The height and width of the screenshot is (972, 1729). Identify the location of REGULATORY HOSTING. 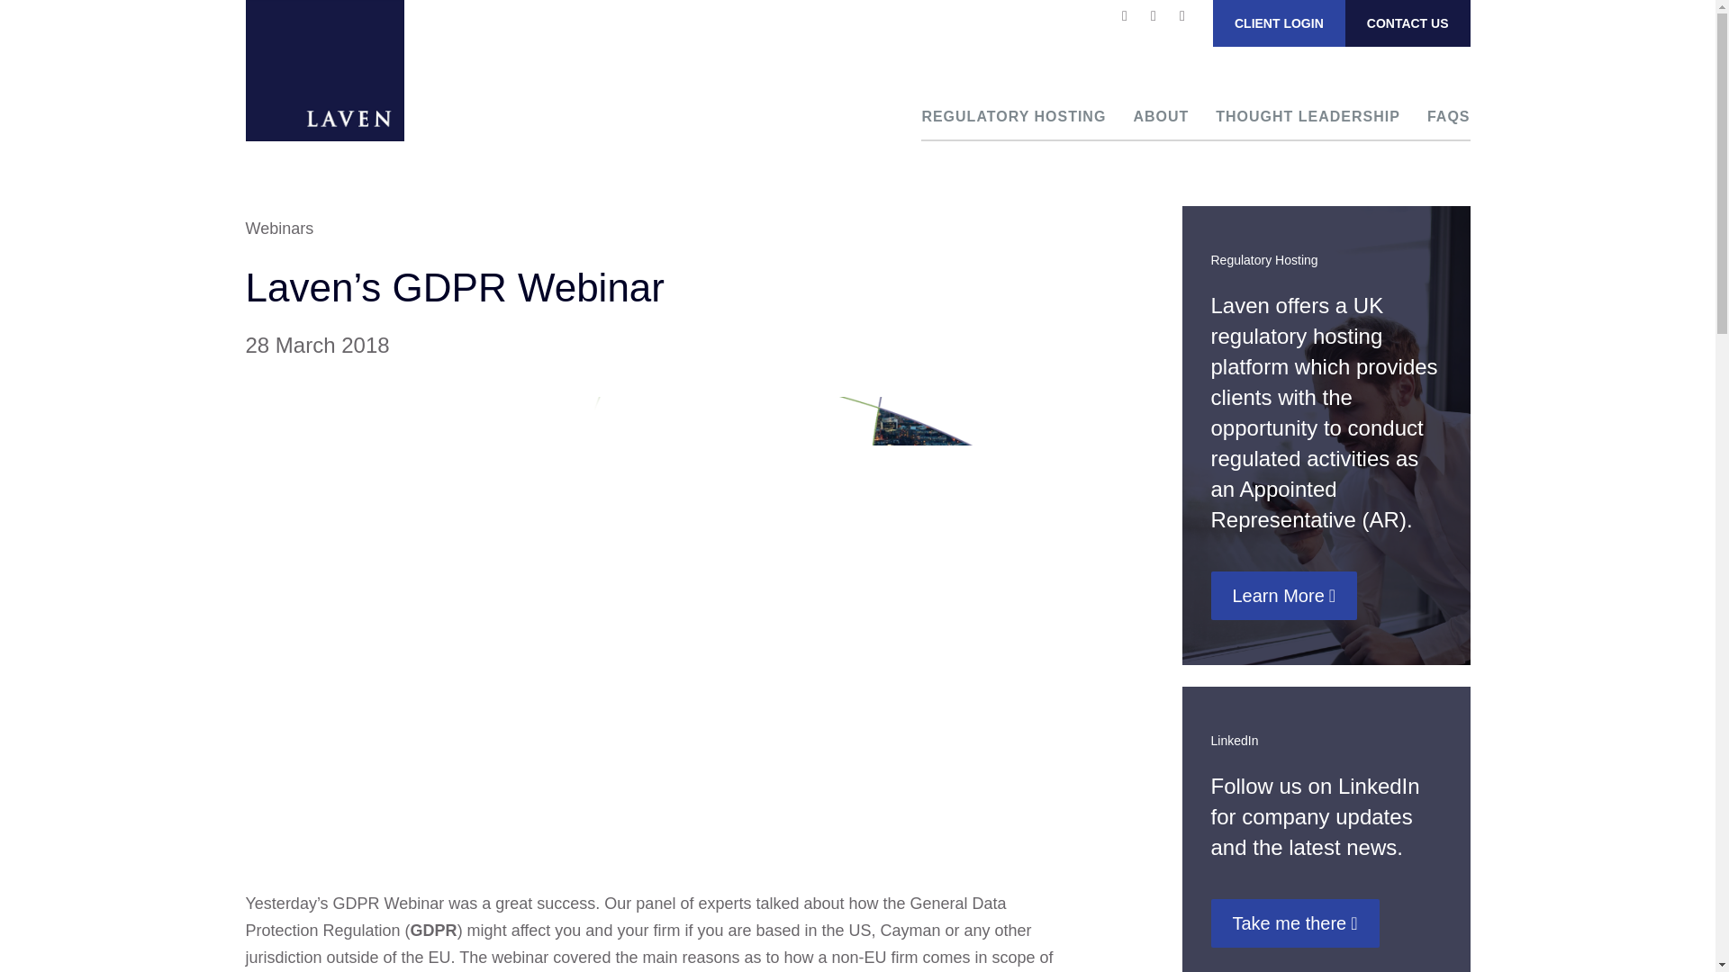
(1014, 117).